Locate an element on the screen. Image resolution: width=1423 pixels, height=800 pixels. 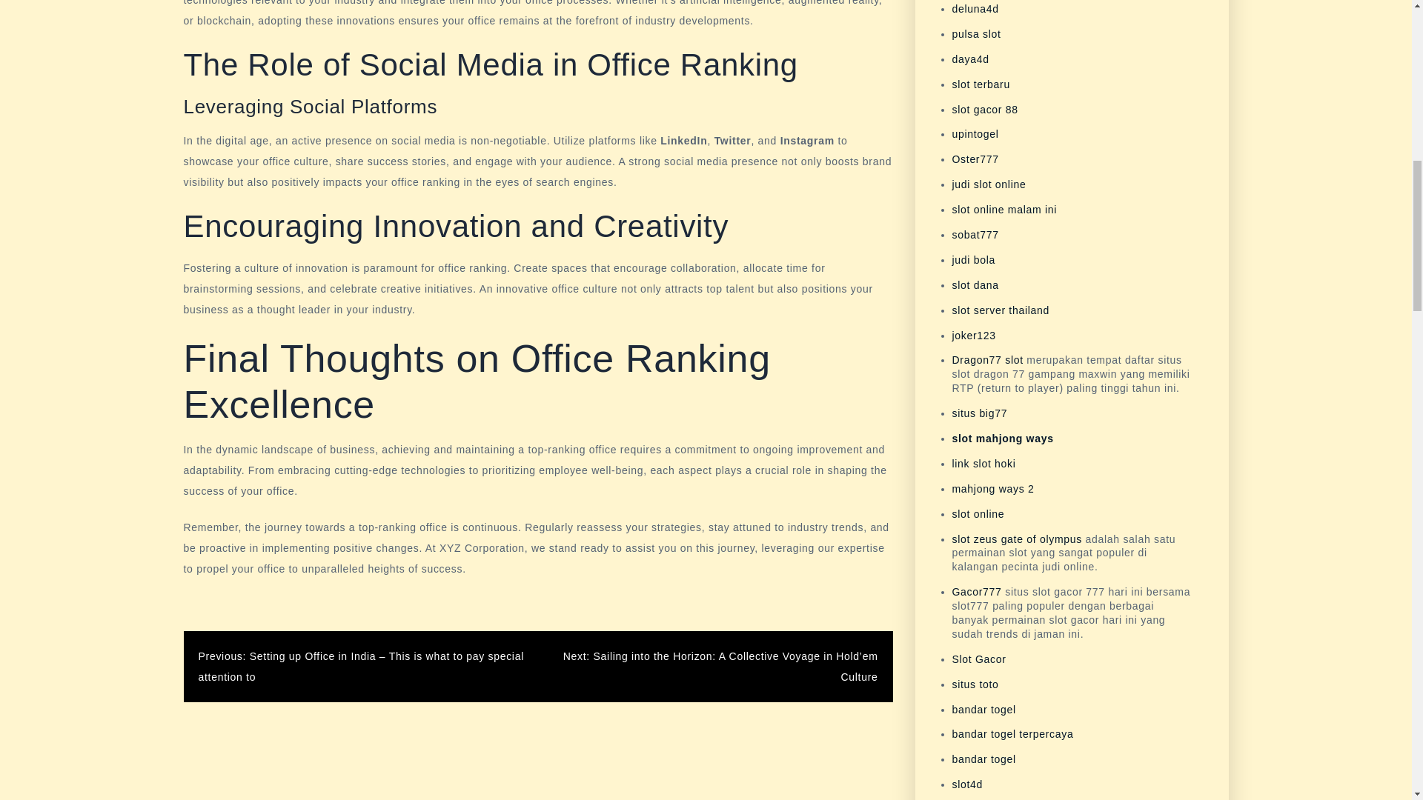
sobat777 is located at coordinates (975, 234).